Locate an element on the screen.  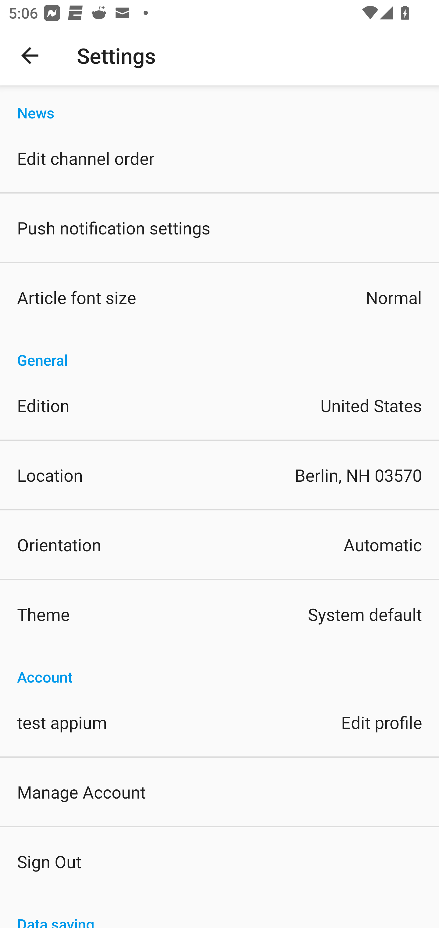
Navigate up is located at coordinates (30, 56).